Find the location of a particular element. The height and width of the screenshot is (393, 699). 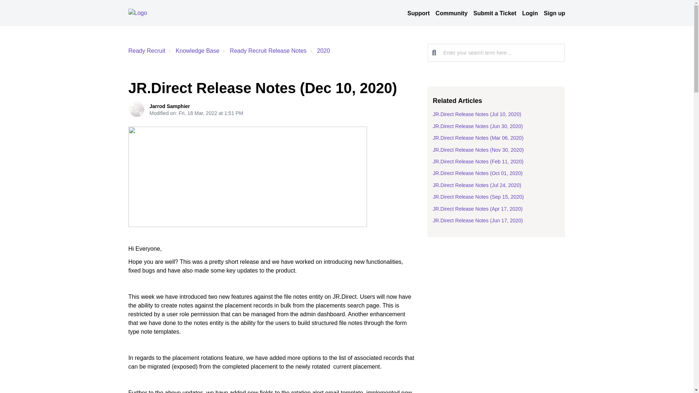

2020 is located at coordinates (323, 50).